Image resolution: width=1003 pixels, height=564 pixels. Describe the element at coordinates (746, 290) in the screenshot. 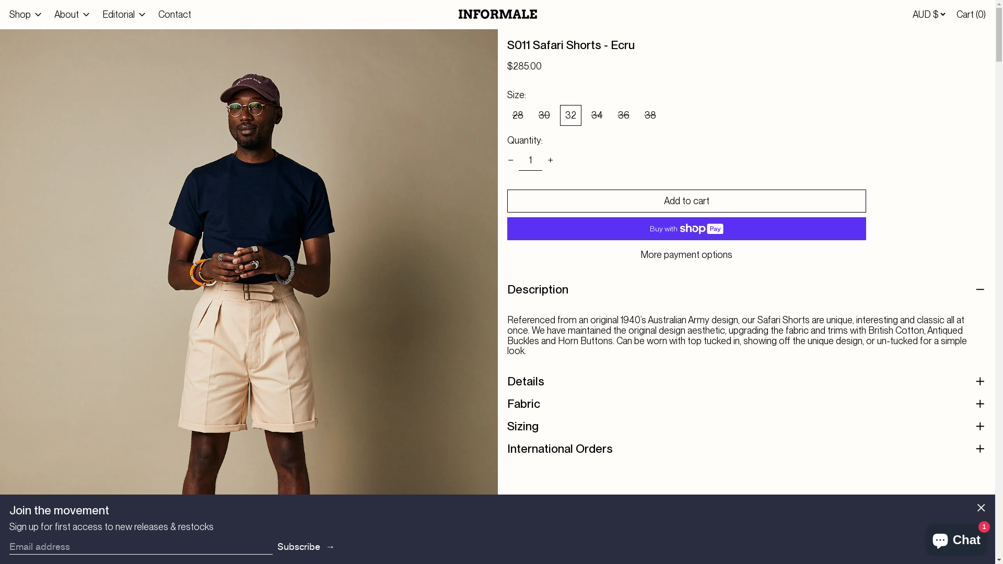

I see `Description` at that location.